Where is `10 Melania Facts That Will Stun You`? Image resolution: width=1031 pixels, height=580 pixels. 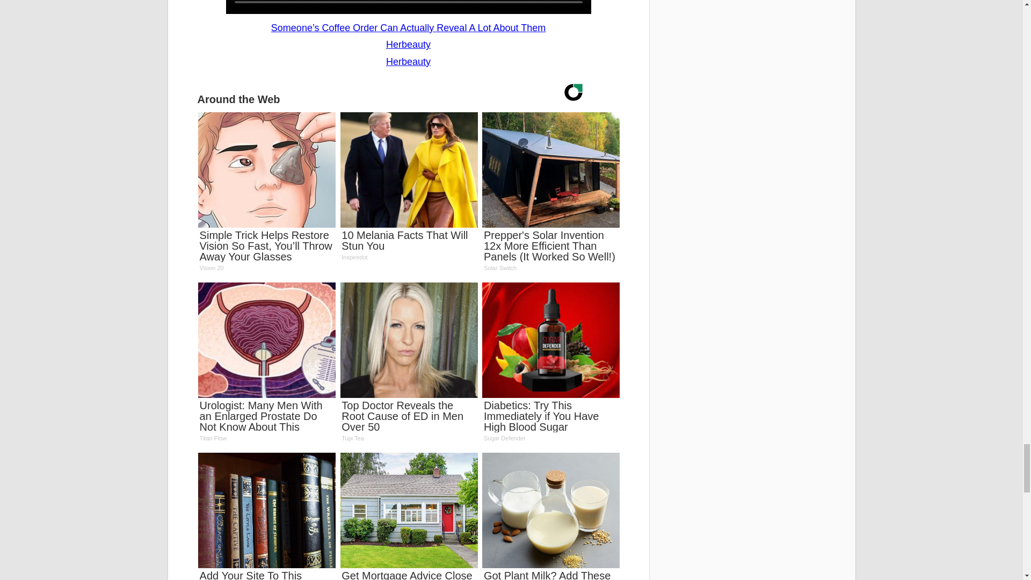
10 Melania Facts That Will Stun You is located at coordinates (408, 190).